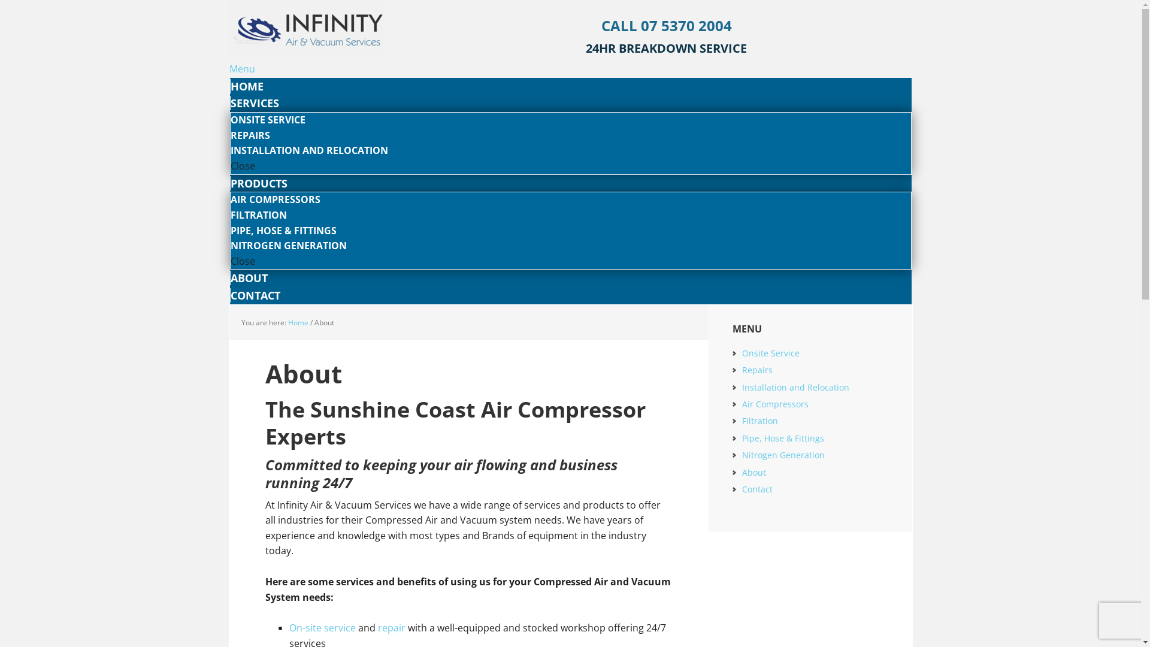 The height and width of the screenshot is (647, 1150). Describe the element at coordinates (795, 387) in the screenshot. I see `Installation and Relocation` at that location.